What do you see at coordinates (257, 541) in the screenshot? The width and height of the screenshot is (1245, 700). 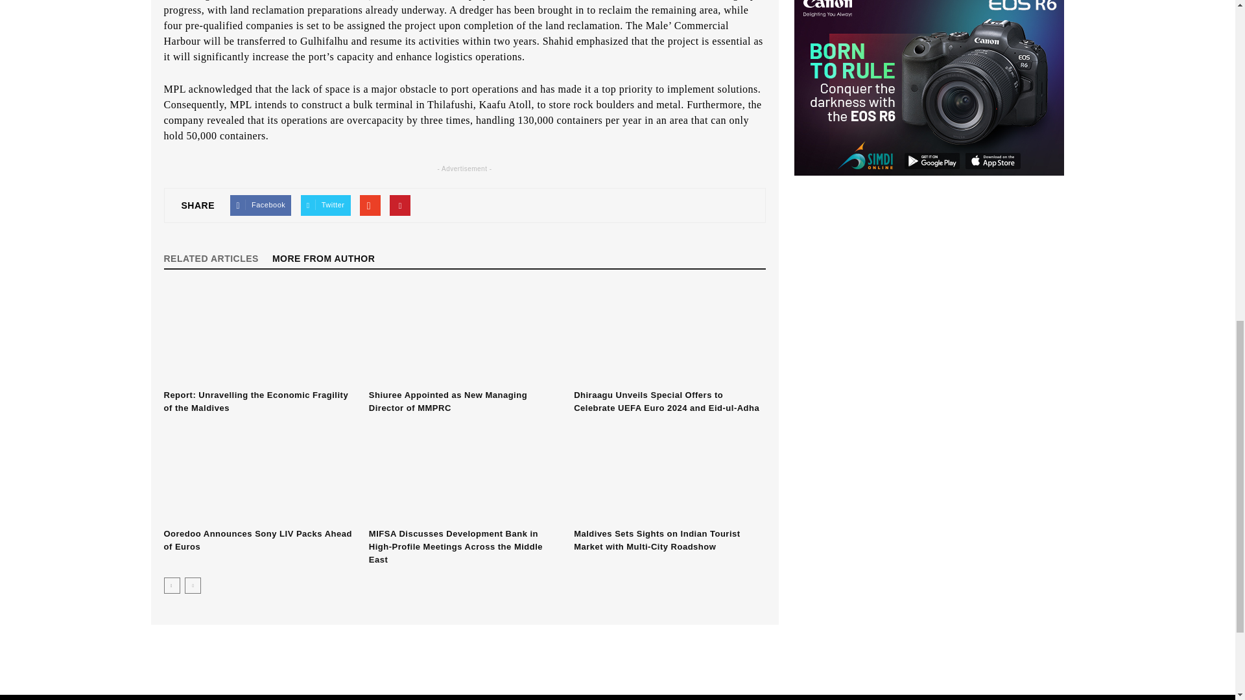 I see `Ooredoo Announces Sony LIV Packs Ahead of Euros` at bounding box center [257, 541].